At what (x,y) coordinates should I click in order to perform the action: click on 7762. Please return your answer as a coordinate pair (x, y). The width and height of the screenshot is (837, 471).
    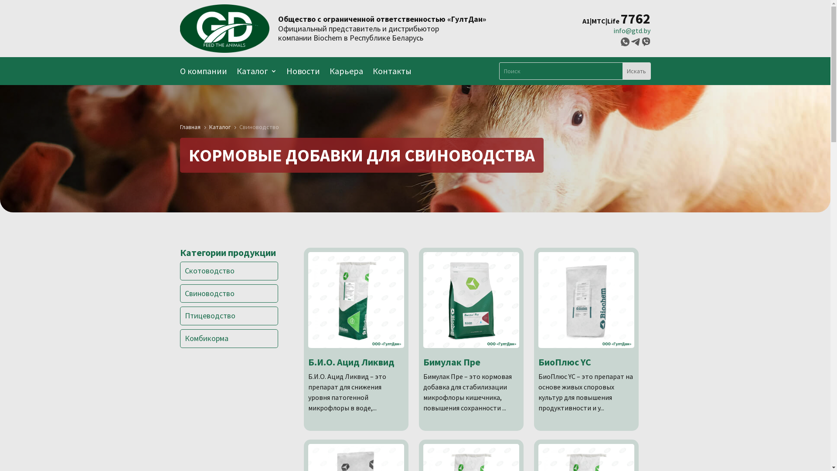
    Looking at the image, I should click on (636, 21).